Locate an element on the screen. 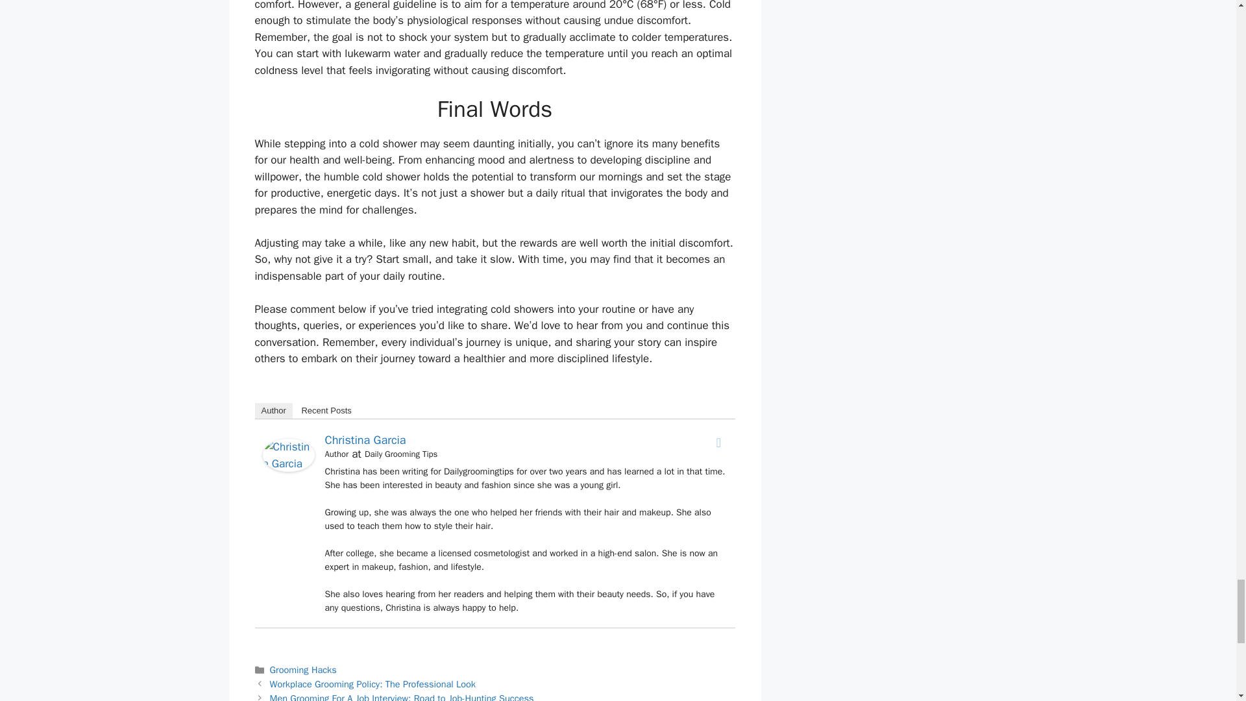  Author is located at coordinates (273, 410).